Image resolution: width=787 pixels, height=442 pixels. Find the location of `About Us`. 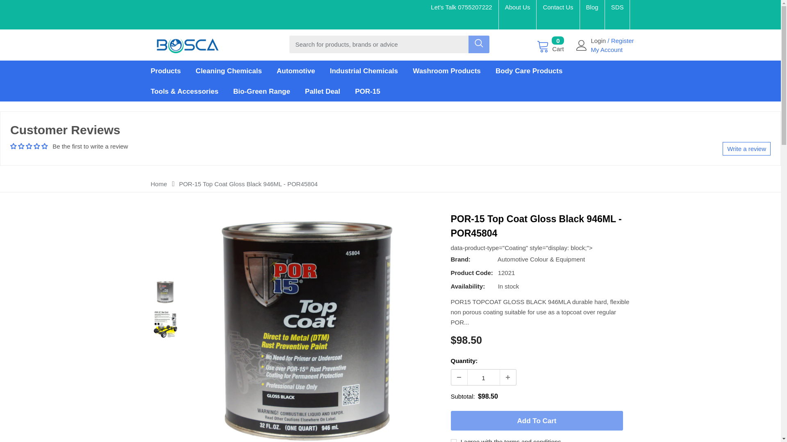

About Us is located at coordinates (518, 7).